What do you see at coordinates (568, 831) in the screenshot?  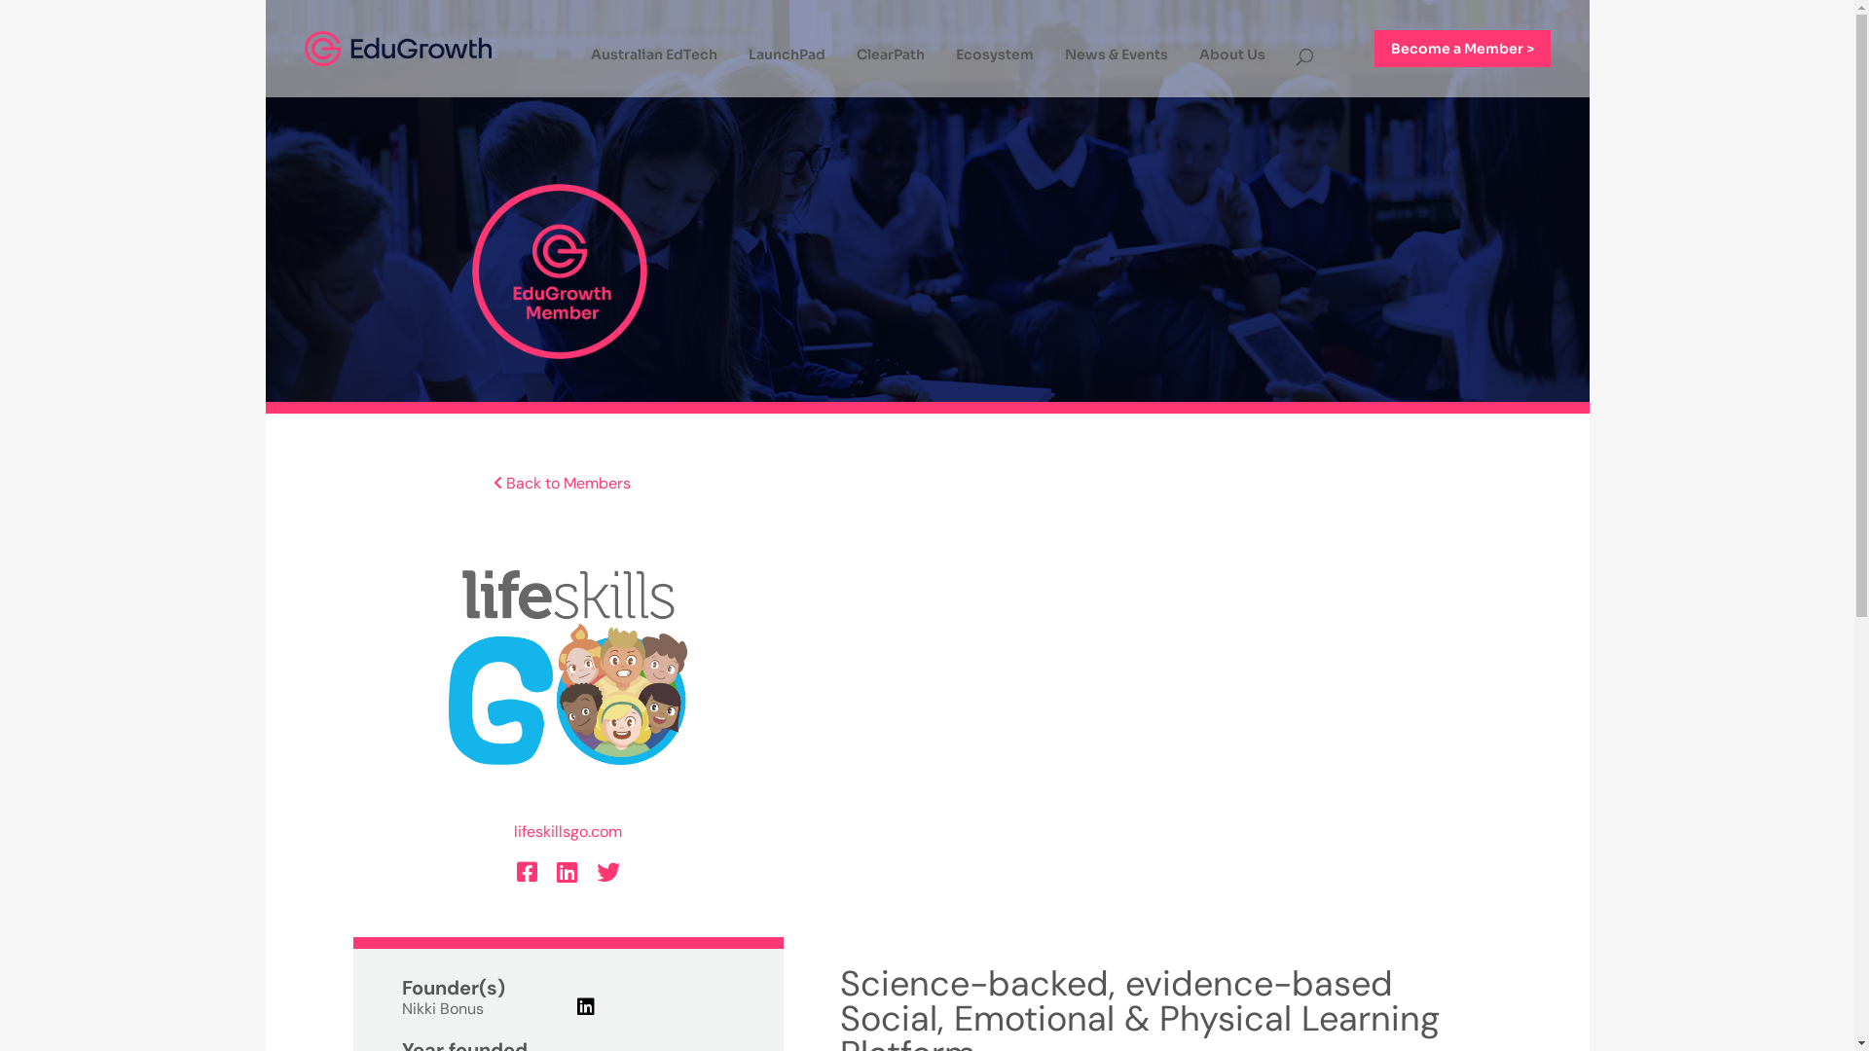 I see `lifeskillsgo.com` at bounding box center [568, 831].